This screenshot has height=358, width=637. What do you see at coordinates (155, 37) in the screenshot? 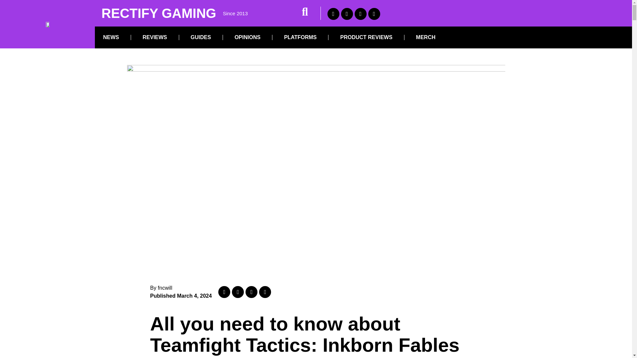
I see `REVIEWS` at bounding box center [155, 37].